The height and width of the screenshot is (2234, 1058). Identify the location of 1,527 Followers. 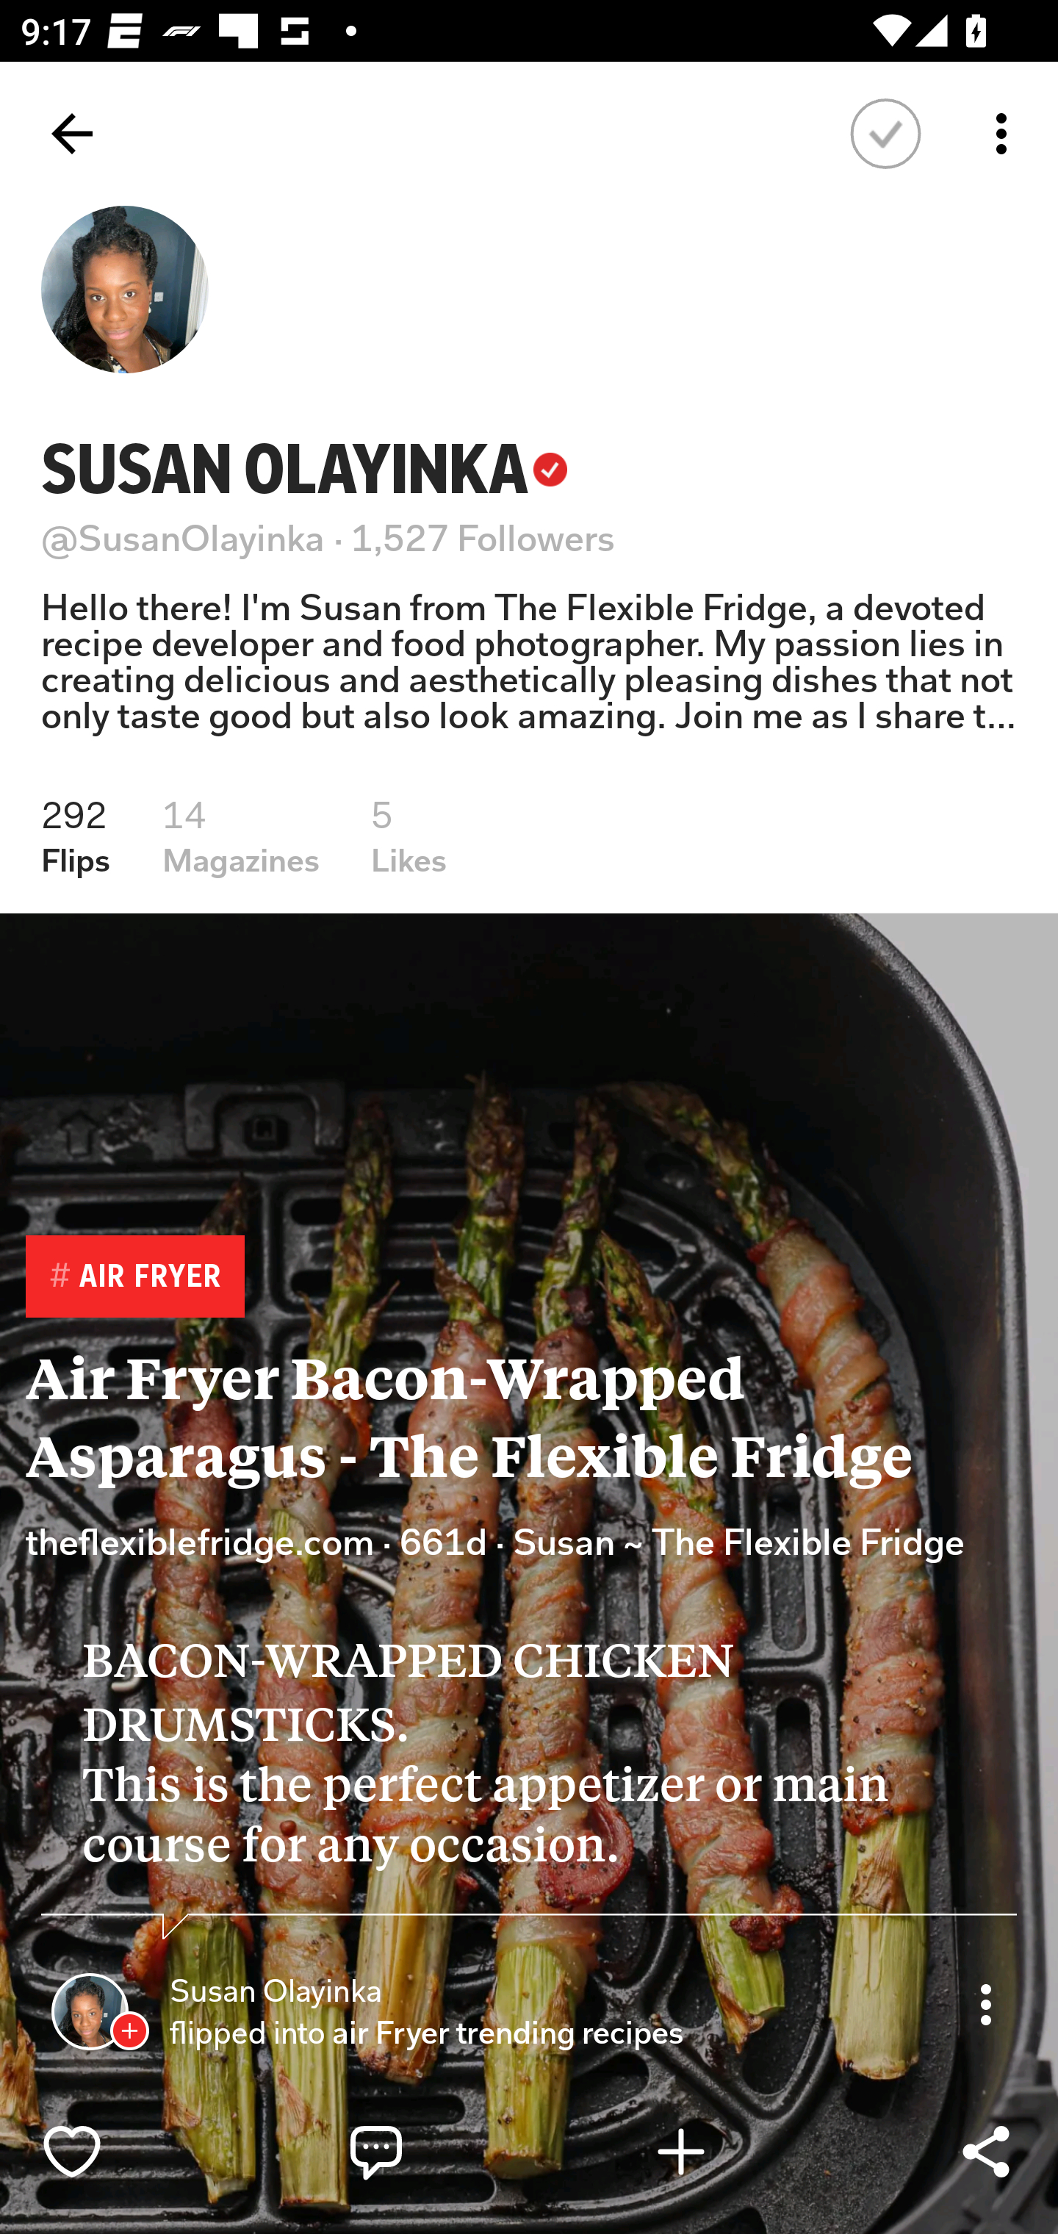
(483, 538).